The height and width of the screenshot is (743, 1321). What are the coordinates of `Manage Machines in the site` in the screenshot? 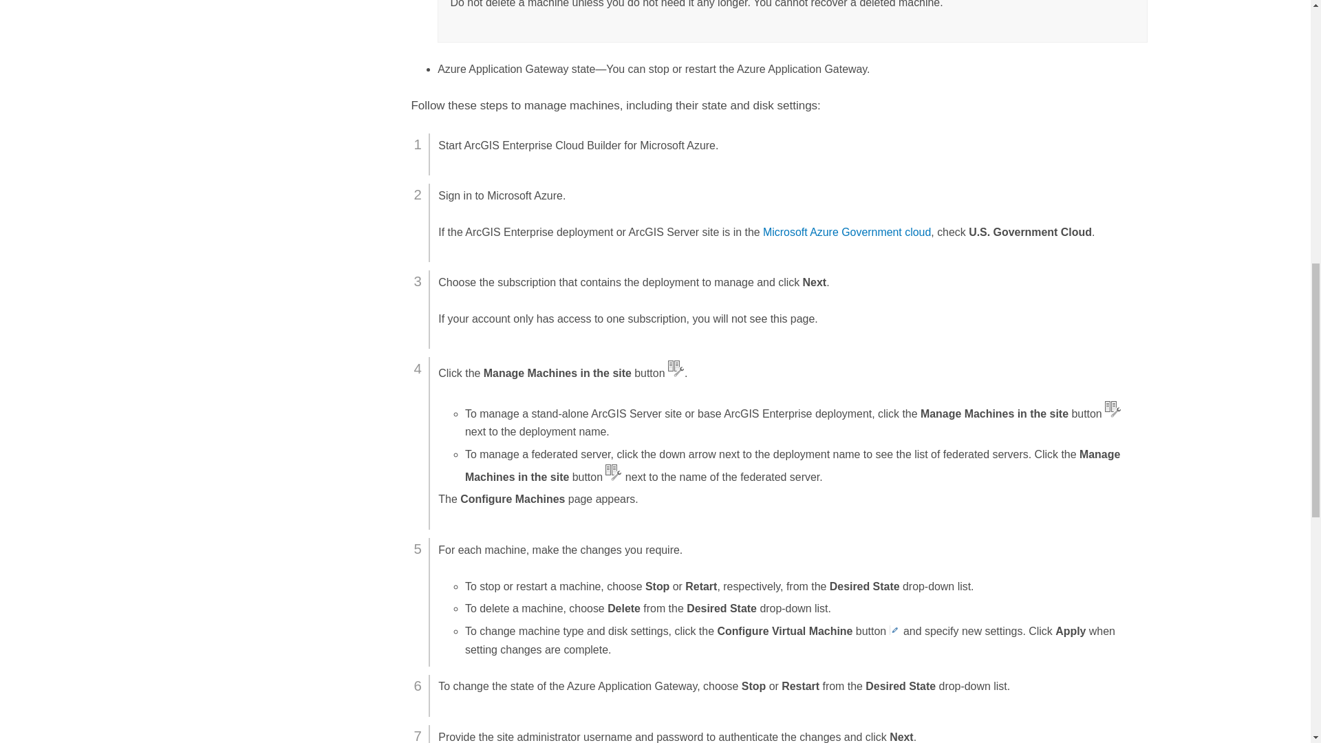 It's located at (614, 472).